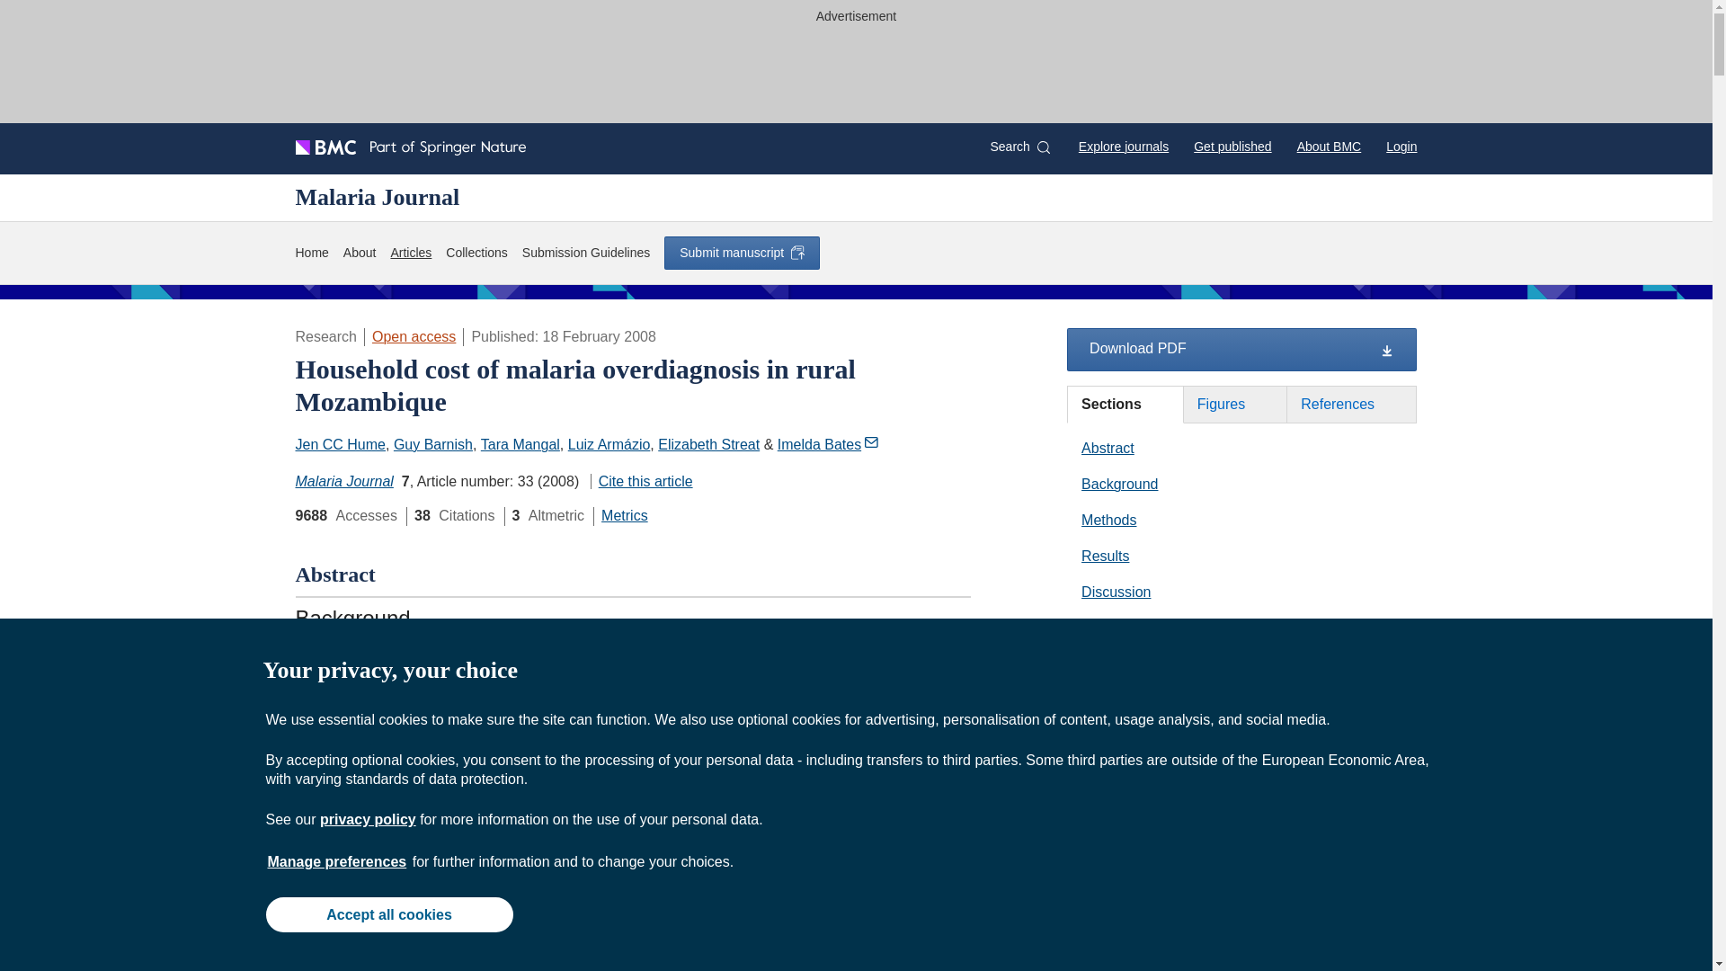 The height and width of the screenshot is (971, 1726). What do you see at coordinates (1401, 146) in the screenshot?
I see `Login` at bounding box center [1401, 146].